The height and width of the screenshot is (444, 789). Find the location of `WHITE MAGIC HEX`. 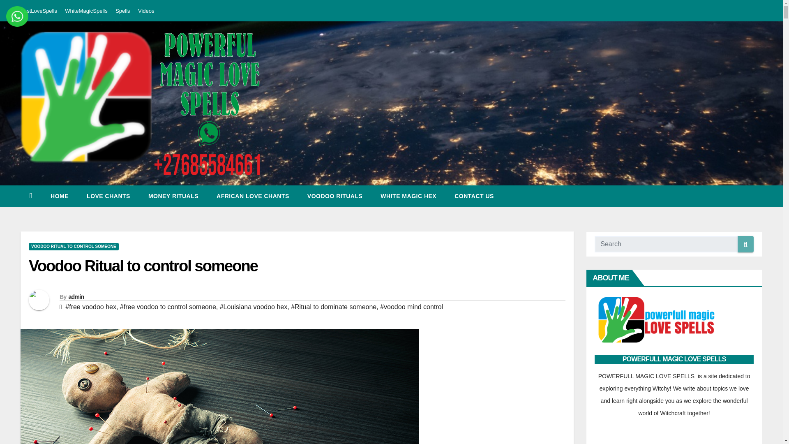

WHITE MAGIC HEX is located at coordinates (408, 196).